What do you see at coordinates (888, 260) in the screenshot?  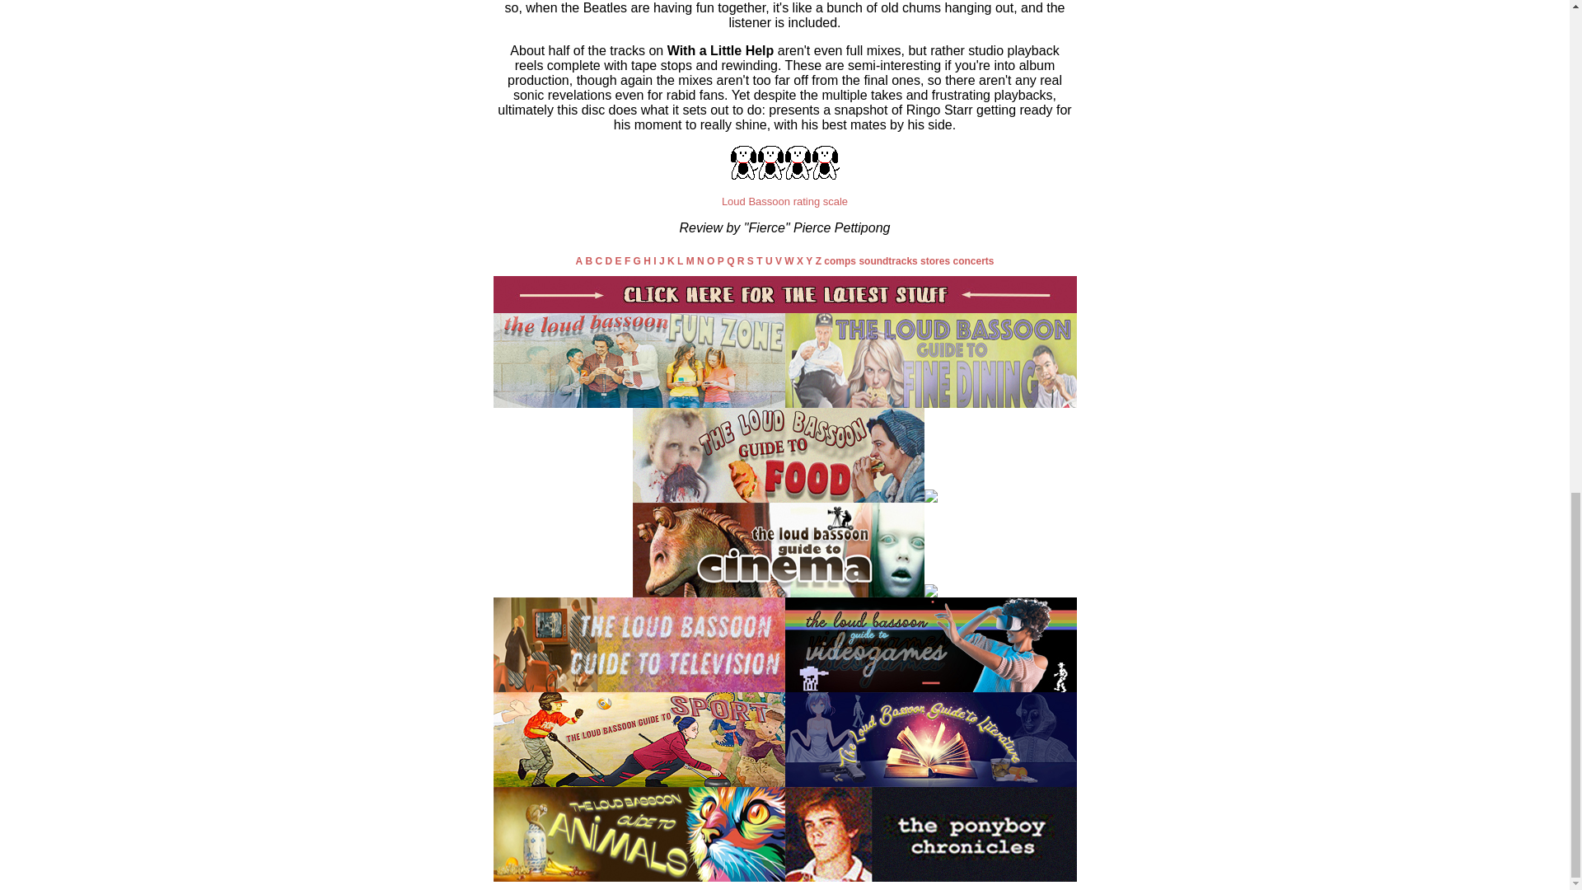 I see `soundtracks` at bounding box center [888, 260].